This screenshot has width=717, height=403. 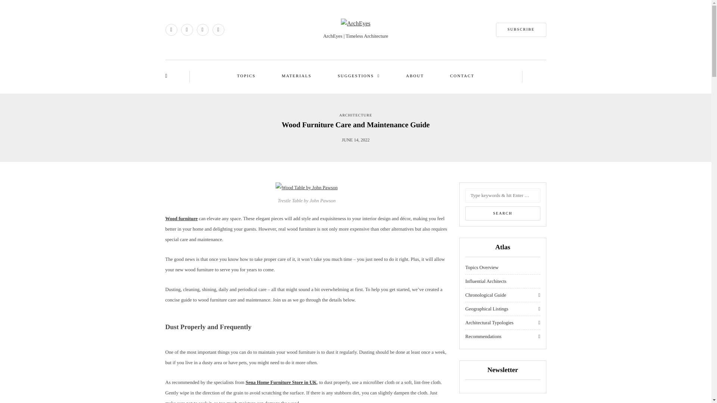 What do you see at coordinates (415, 76) in the screenshot?
I see `ABOUT` at bounding box center [415, 76].